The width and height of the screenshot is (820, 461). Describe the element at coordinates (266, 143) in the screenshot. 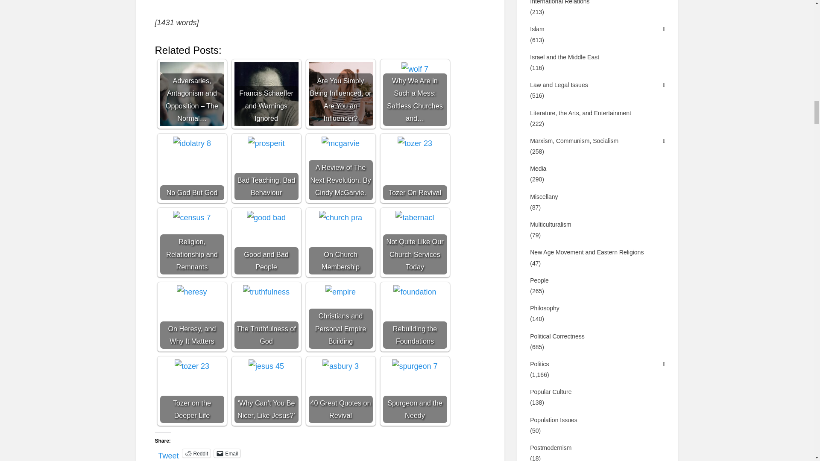

I see `Bad Teaching, Bad Behaviour` at that location.